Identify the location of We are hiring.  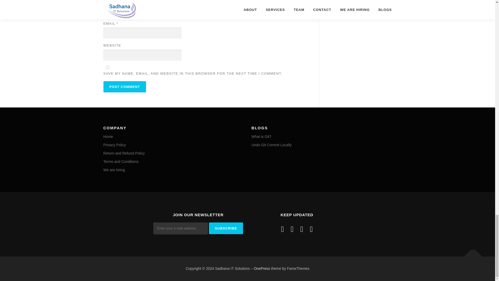
(114, 170).